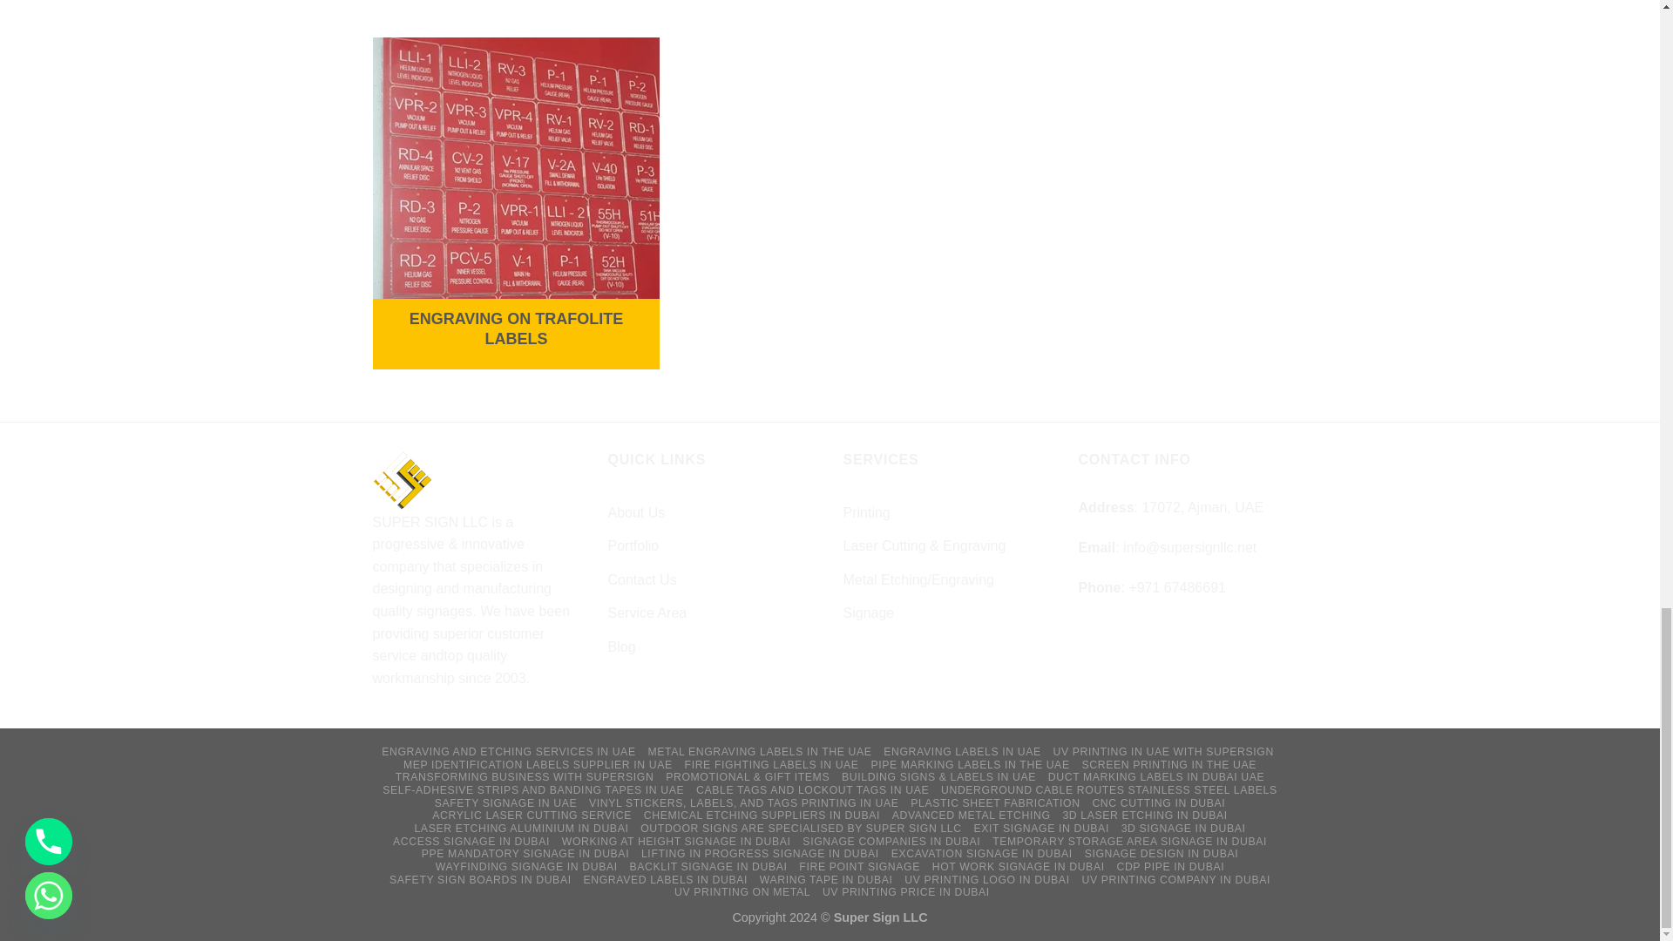 This screenshot has height=941, width=1673. What do you see at coordinates (1168, 764) in the screenshot?
I see `SCREEN PRINTING IN THE UAE` at bounding box center [1168, 764].